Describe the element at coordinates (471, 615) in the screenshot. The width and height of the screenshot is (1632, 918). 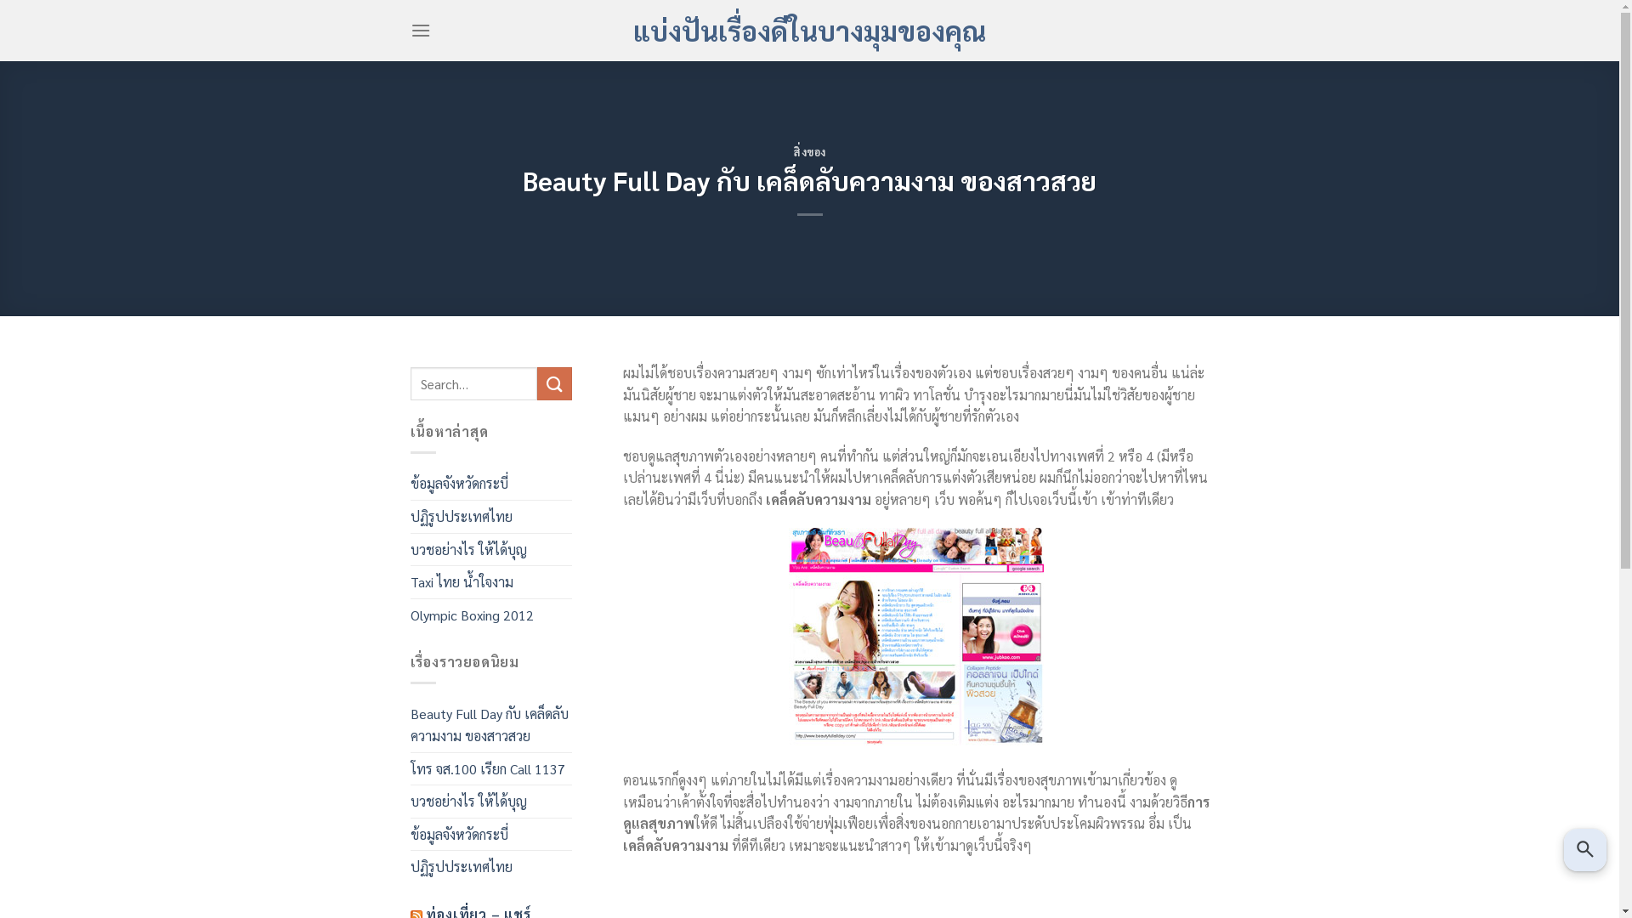
I see `Olympic Boxing 2012` at that location.